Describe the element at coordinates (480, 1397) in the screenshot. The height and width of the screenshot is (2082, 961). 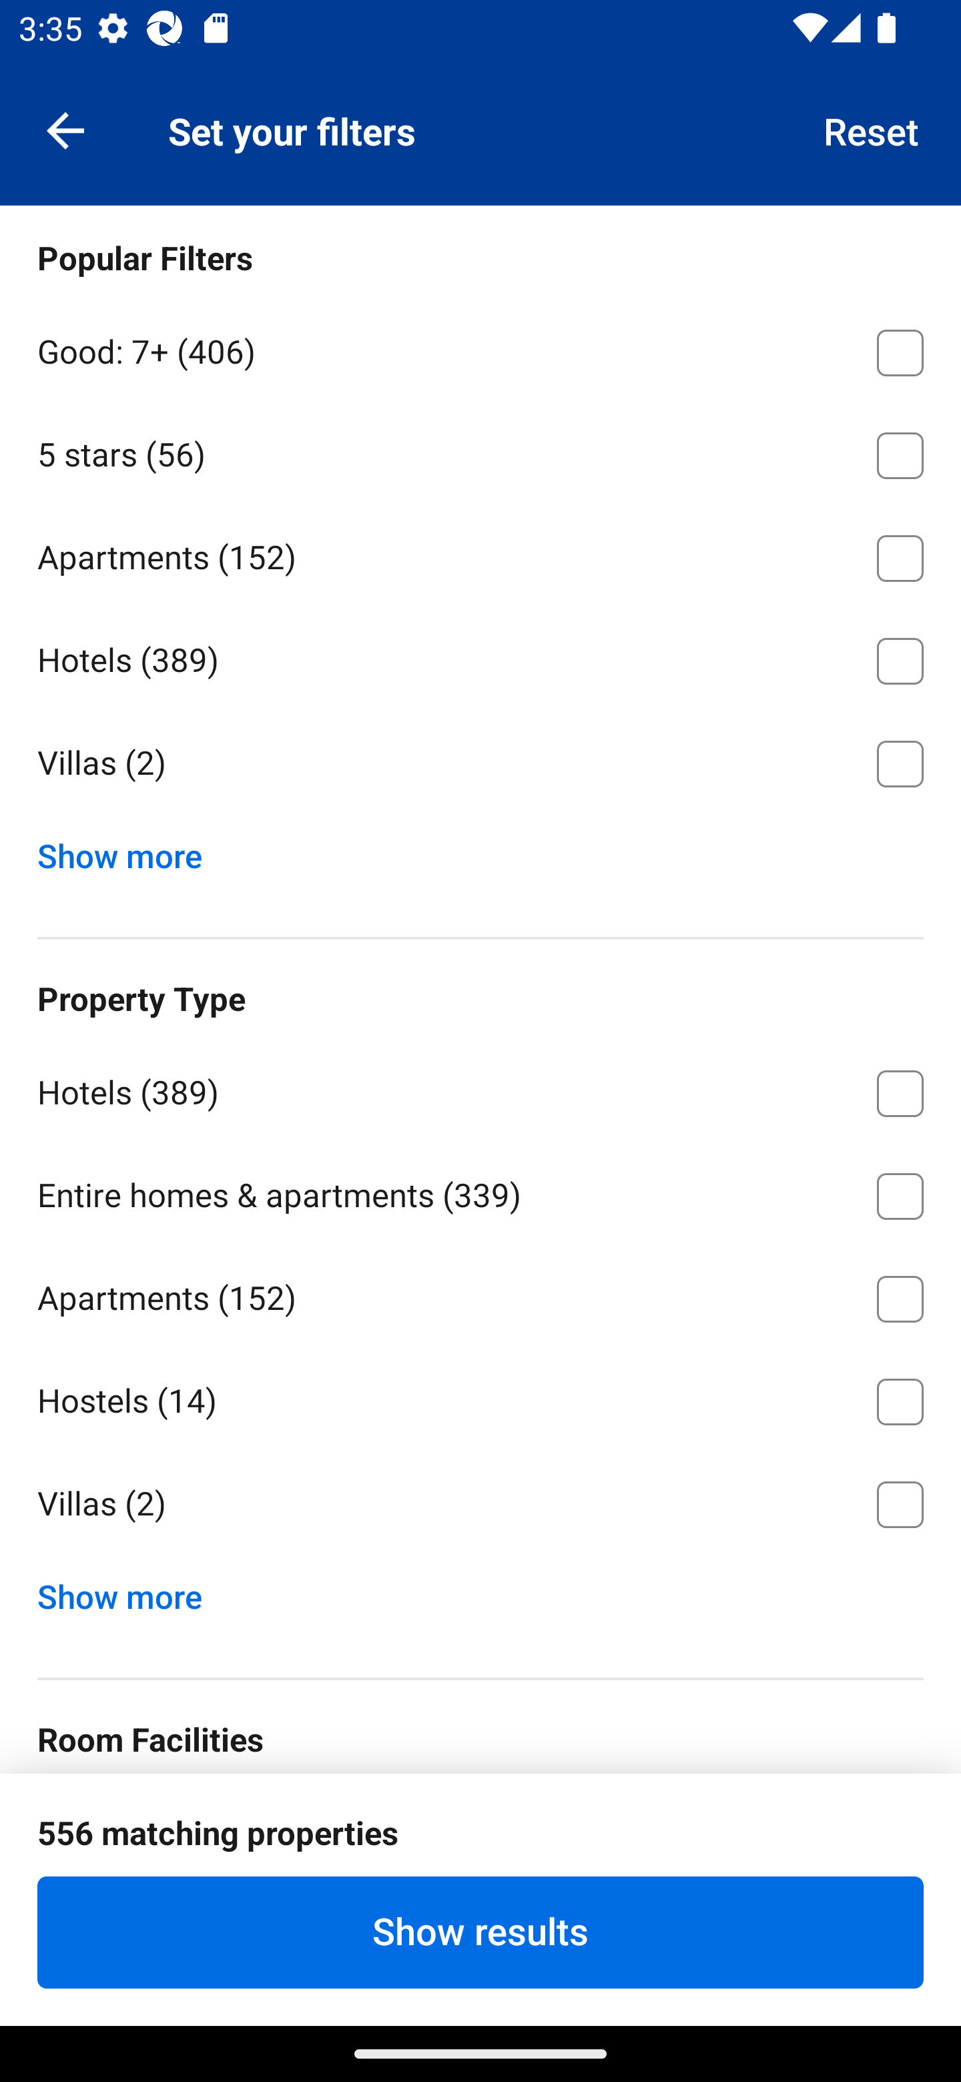
I see `Hostels ⁦(14)` at that location.